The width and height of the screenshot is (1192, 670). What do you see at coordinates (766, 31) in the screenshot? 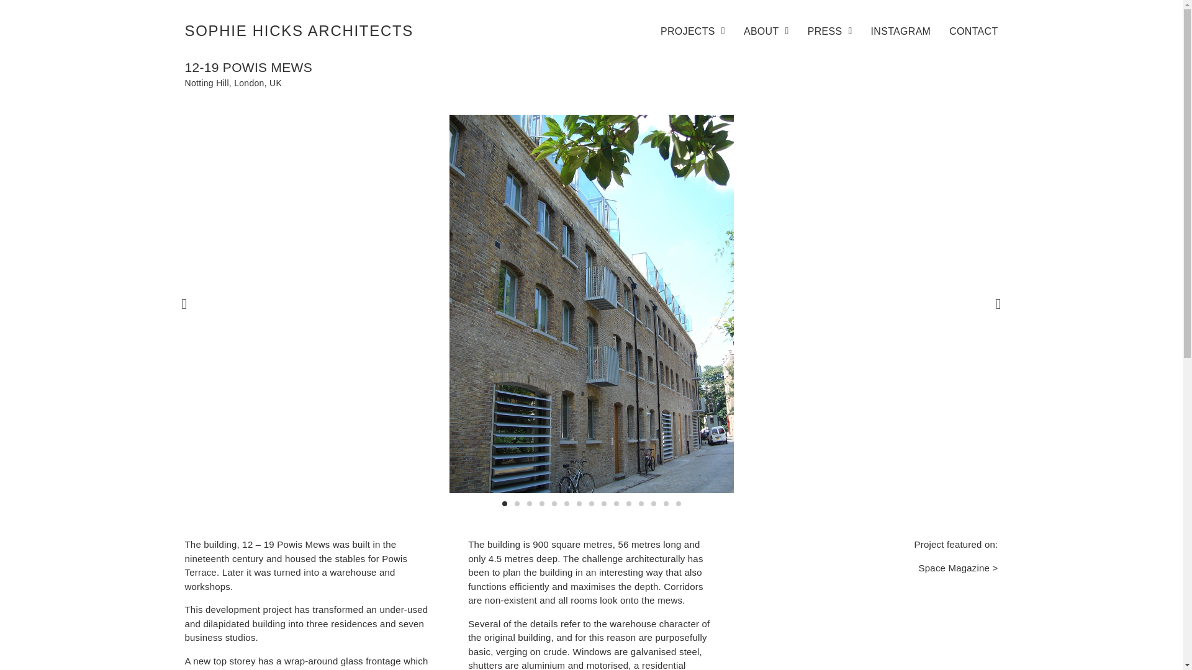
I see `ABOUT` at bounding box center [766, 31].